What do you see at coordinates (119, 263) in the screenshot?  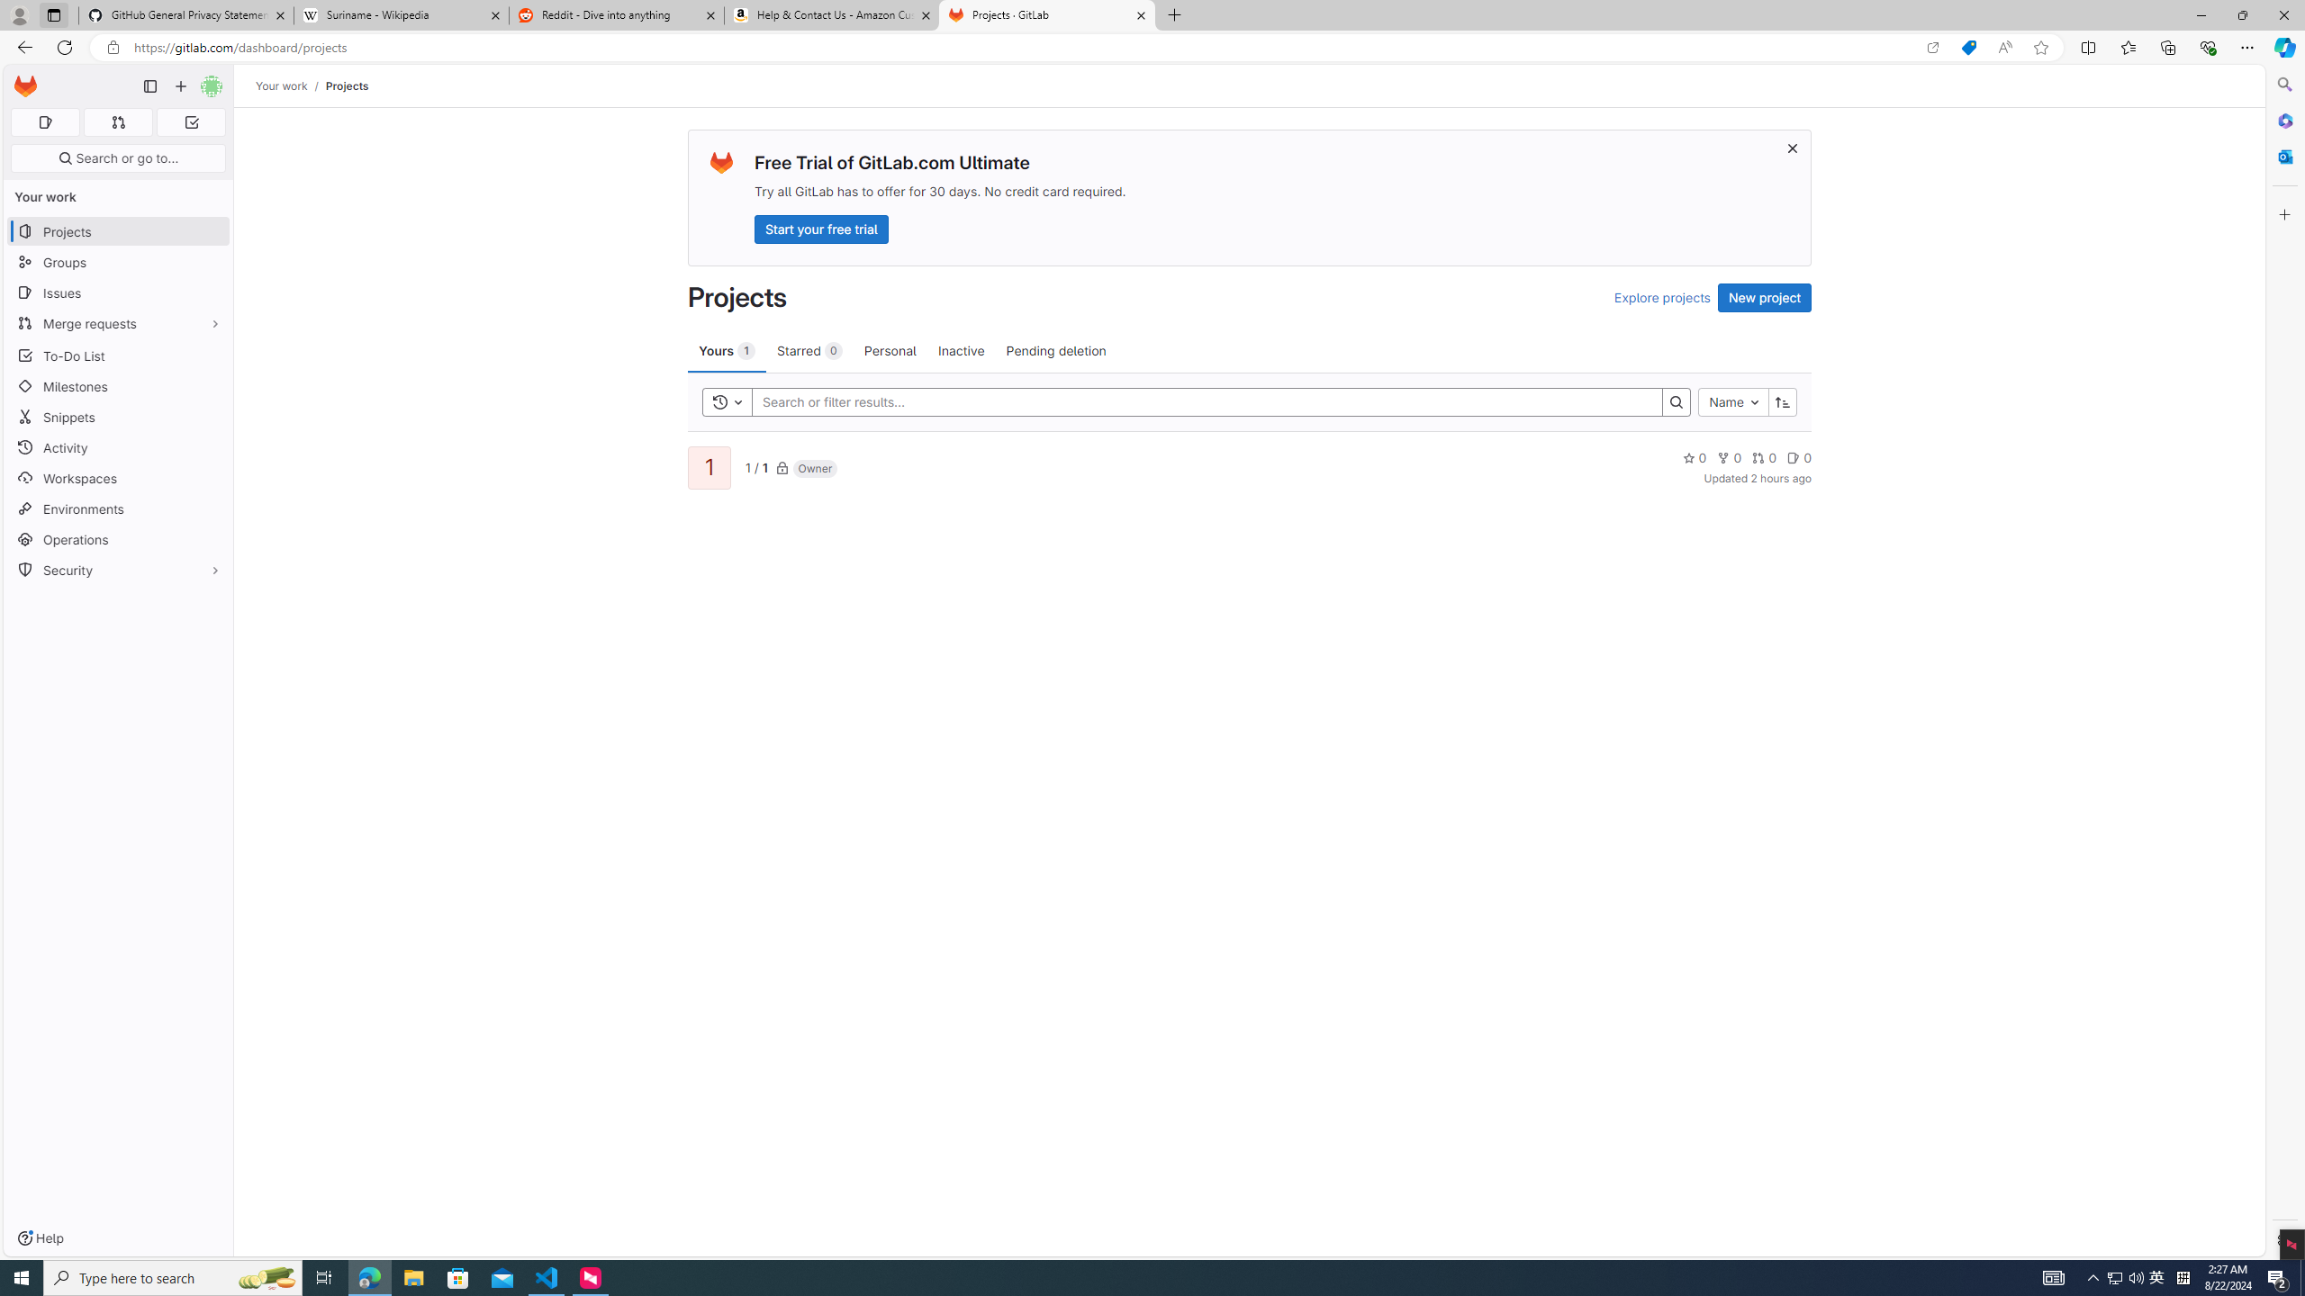 I see `Groups` at bounding box center [119, 263].